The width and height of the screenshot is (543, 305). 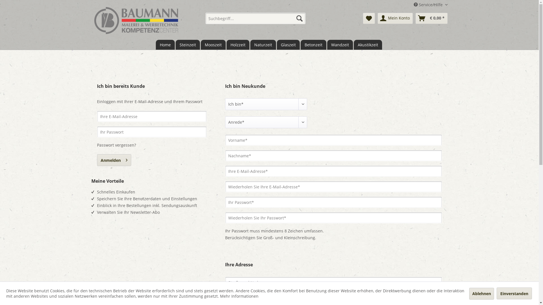 What do you see at coordinates (238, 45) in the screenshot?
I see `Holzzeit` at bounding box center [238, 45].